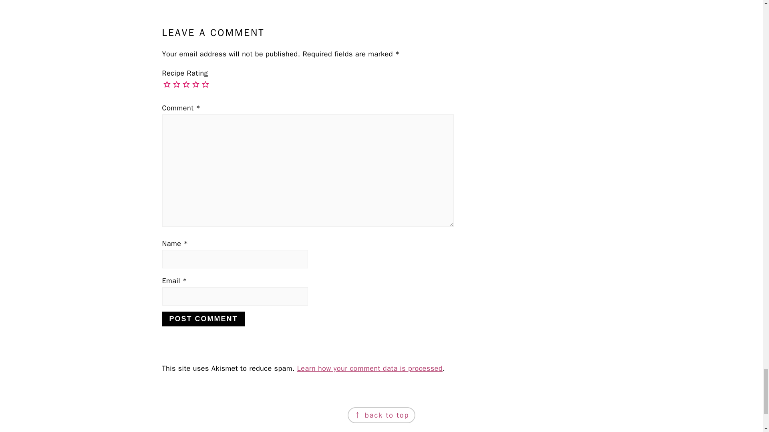  I want to click on Post Comment, so click(203, 319).